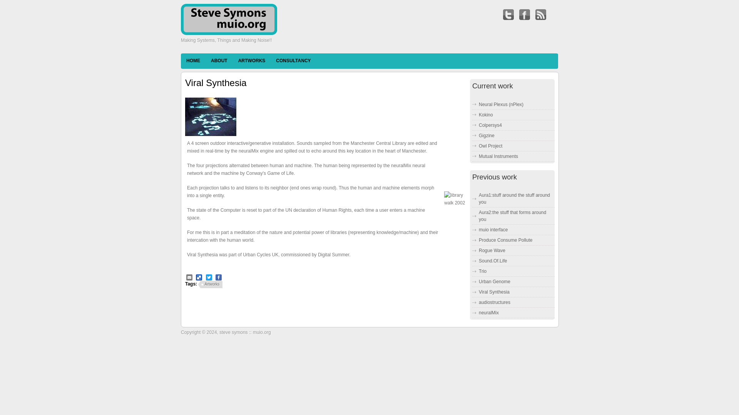 The width and height of the screenshot is (739, 415). I want to click on HOME, so click(193, 61).